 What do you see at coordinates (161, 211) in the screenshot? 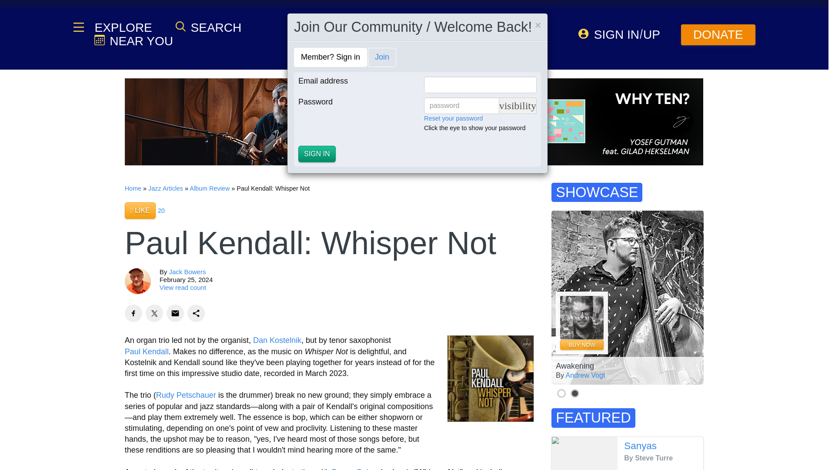
I see `Top recommended jazz articles` at bounding box center [161, 211].